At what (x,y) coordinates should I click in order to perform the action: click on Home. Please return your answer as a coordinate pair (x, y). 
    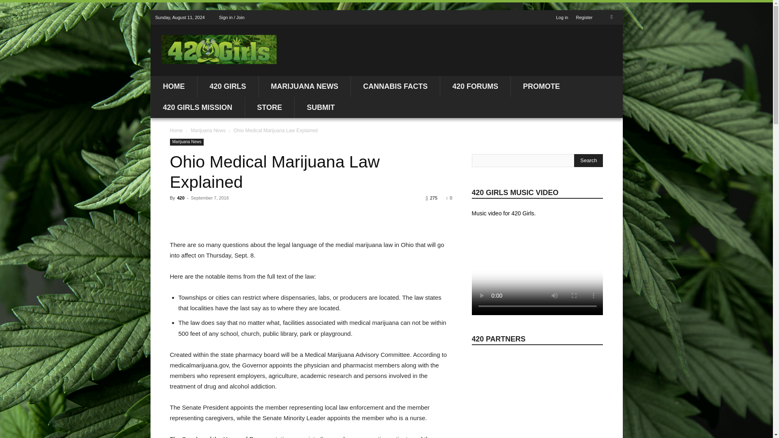
    Looking at the image, I should click on (176, 131).